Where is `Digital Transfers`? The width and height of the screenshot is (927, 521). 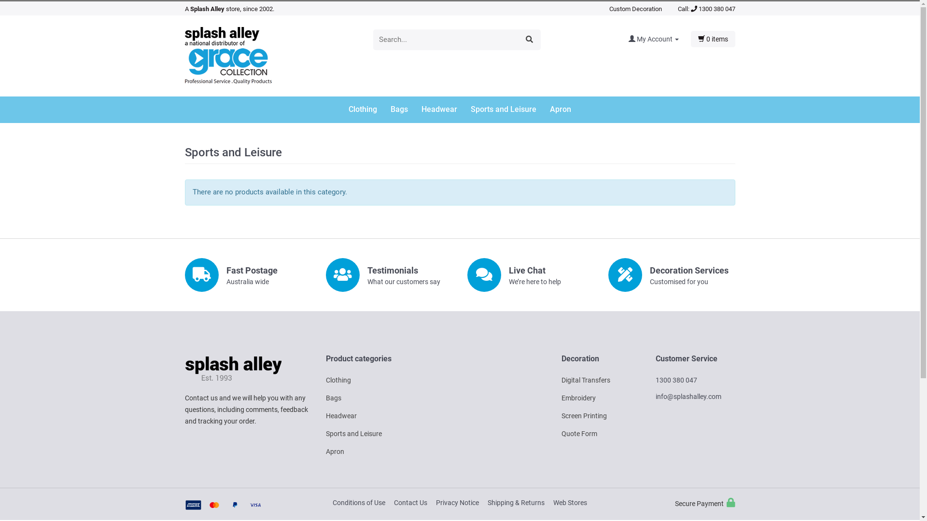
Digital Transfers is located at coordinates (585, 380).